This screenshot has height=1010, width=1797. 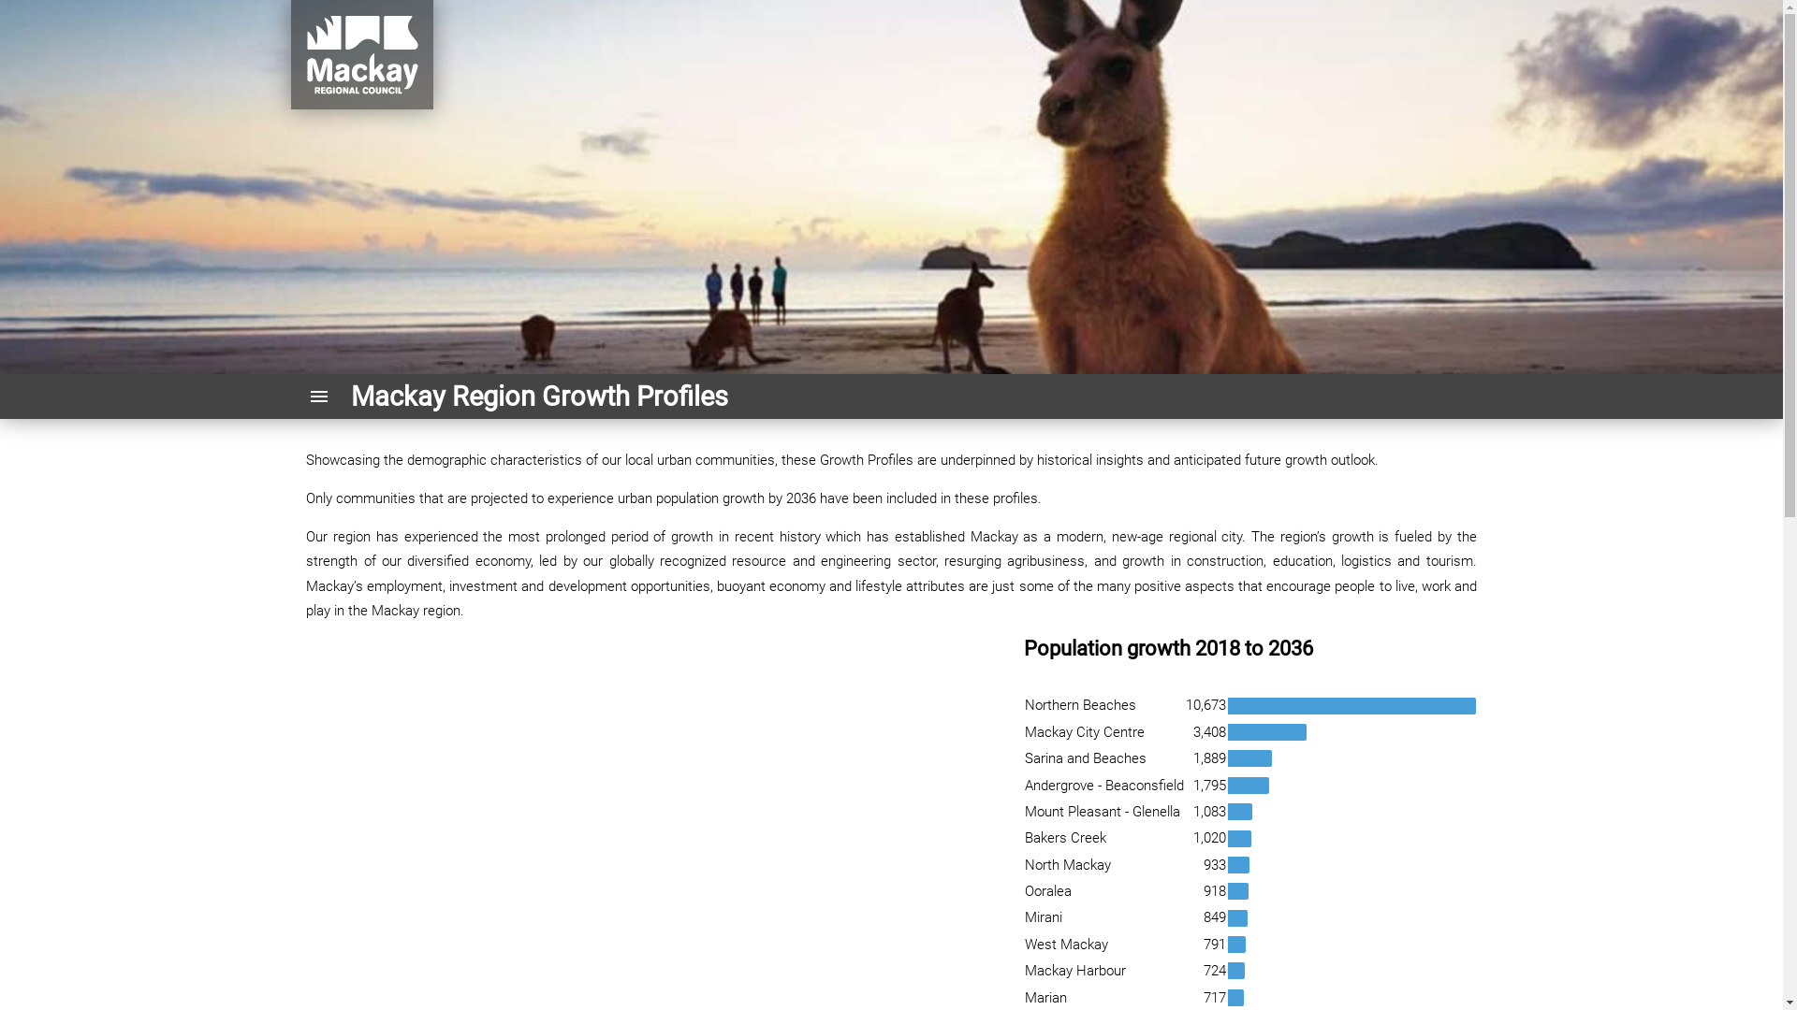 What do you see at coordinates (1080, 705) in the screenshot?
I see `Northern Beaches` at bounding box center [1080, 705].